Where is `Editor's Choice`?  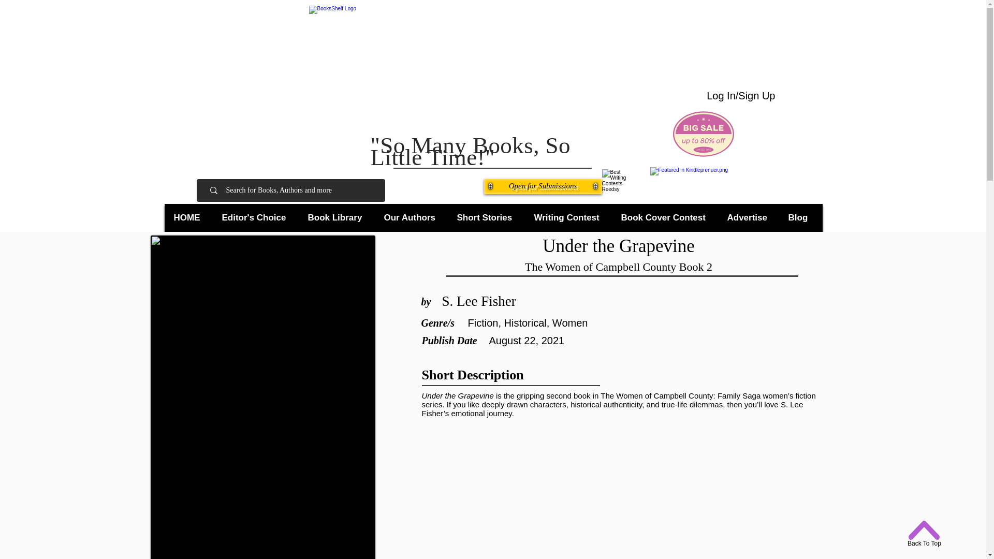 Editor's Choice is located at coordinates (256, 217).